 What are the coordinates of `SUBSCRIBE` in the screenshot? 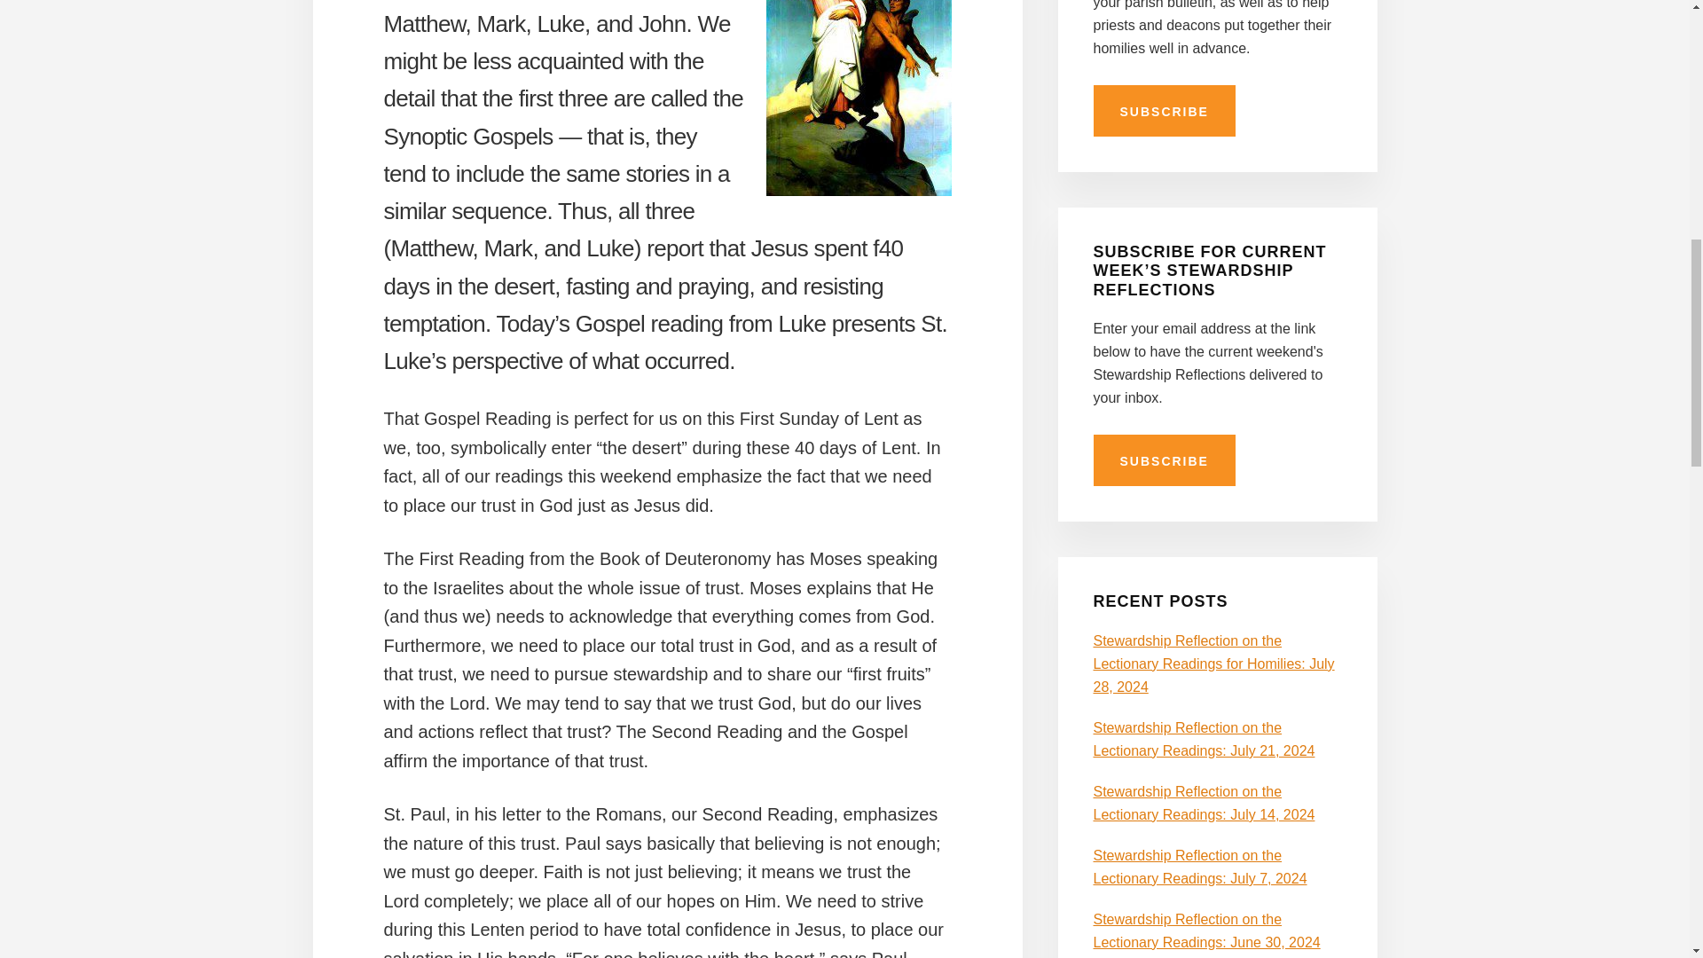 It's located at (1164, 459).